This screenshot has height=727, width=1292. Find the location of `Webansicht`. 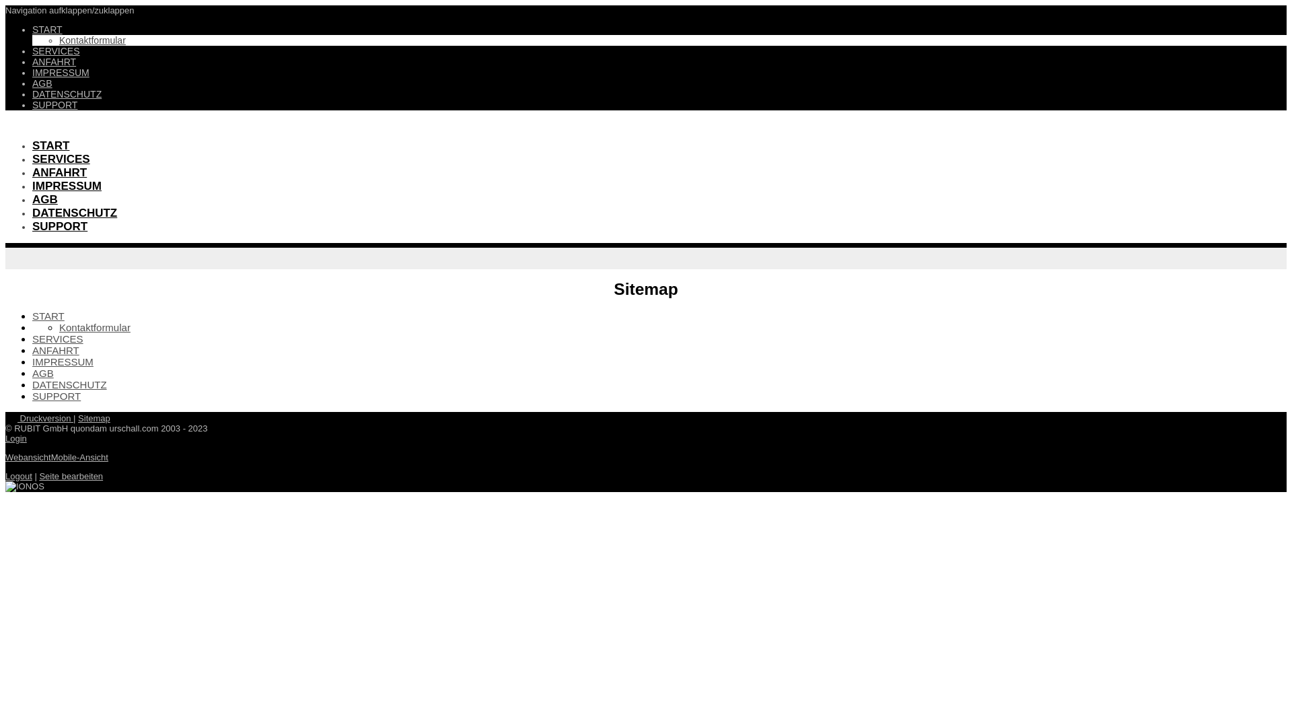

Webansicht is located at coordinates (28, 458).